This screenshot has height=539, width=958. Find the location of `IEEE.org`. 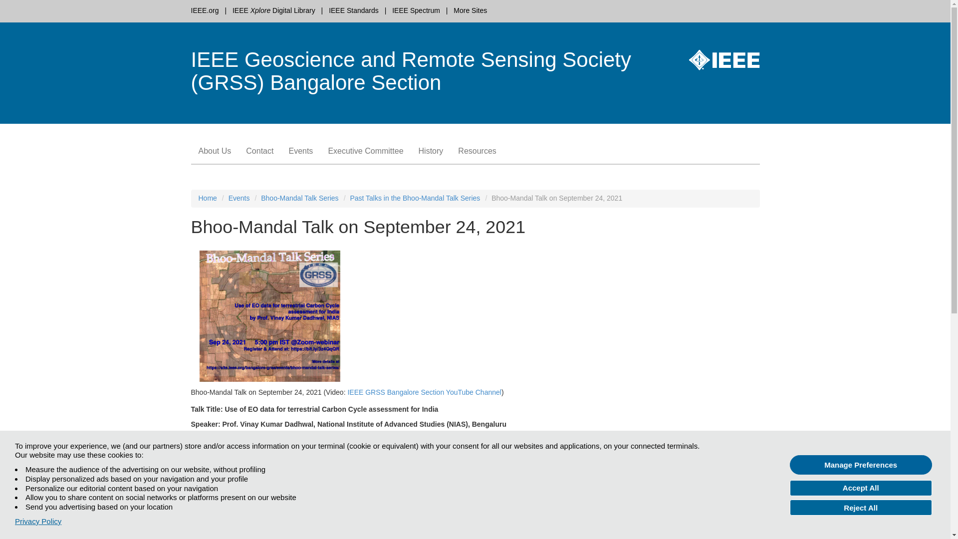

IEEE.org is located at coordinates (205, 10).